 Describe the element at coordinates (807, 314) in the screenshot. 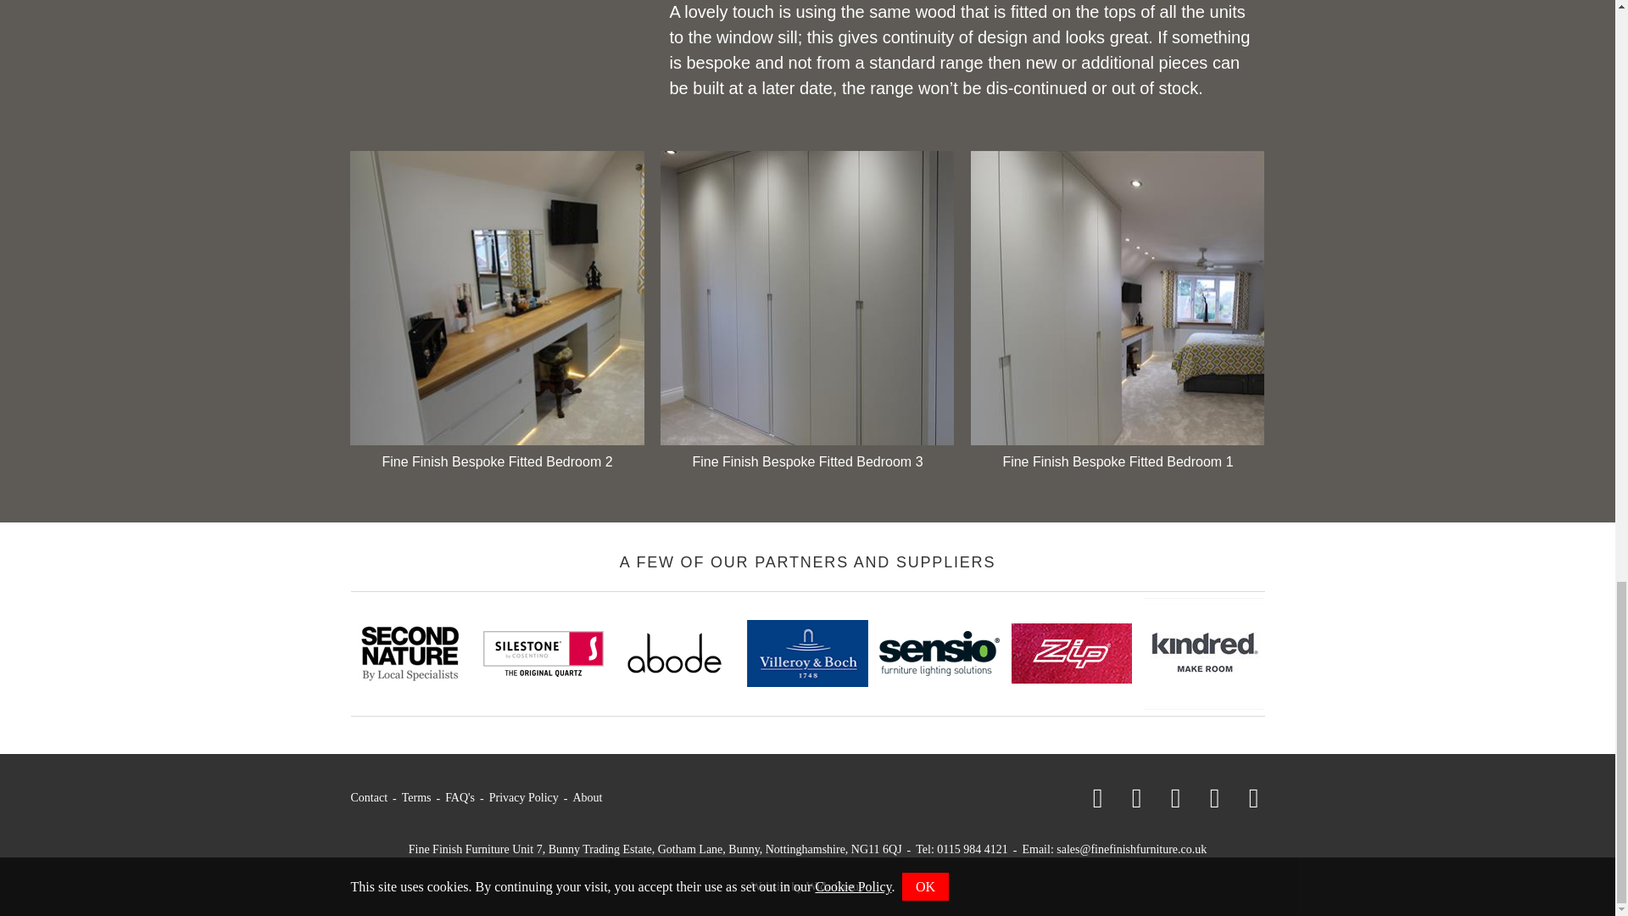

I see `Fine Finish Bespoke Fitted Bedroom 3` at that location.